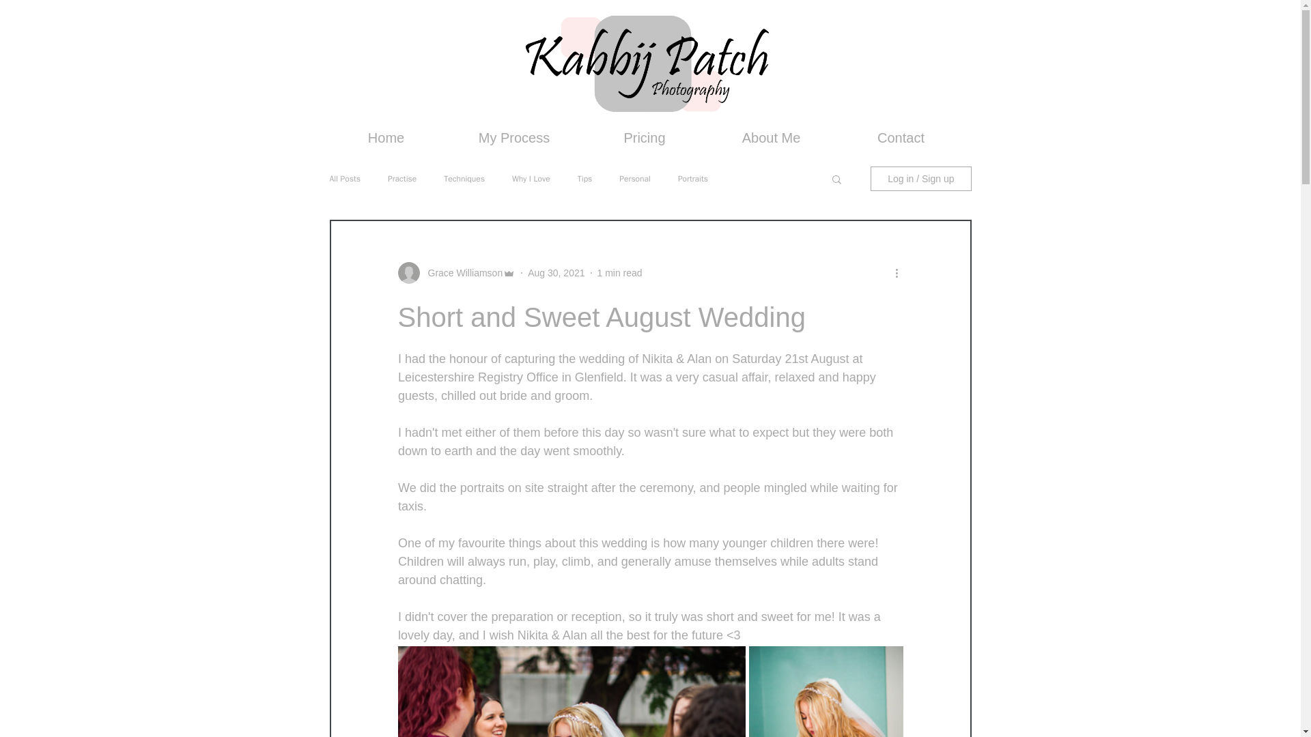  Describe the element at coordinates (460, 273) in the screenshot. I see `Grace Williamson` at that location.